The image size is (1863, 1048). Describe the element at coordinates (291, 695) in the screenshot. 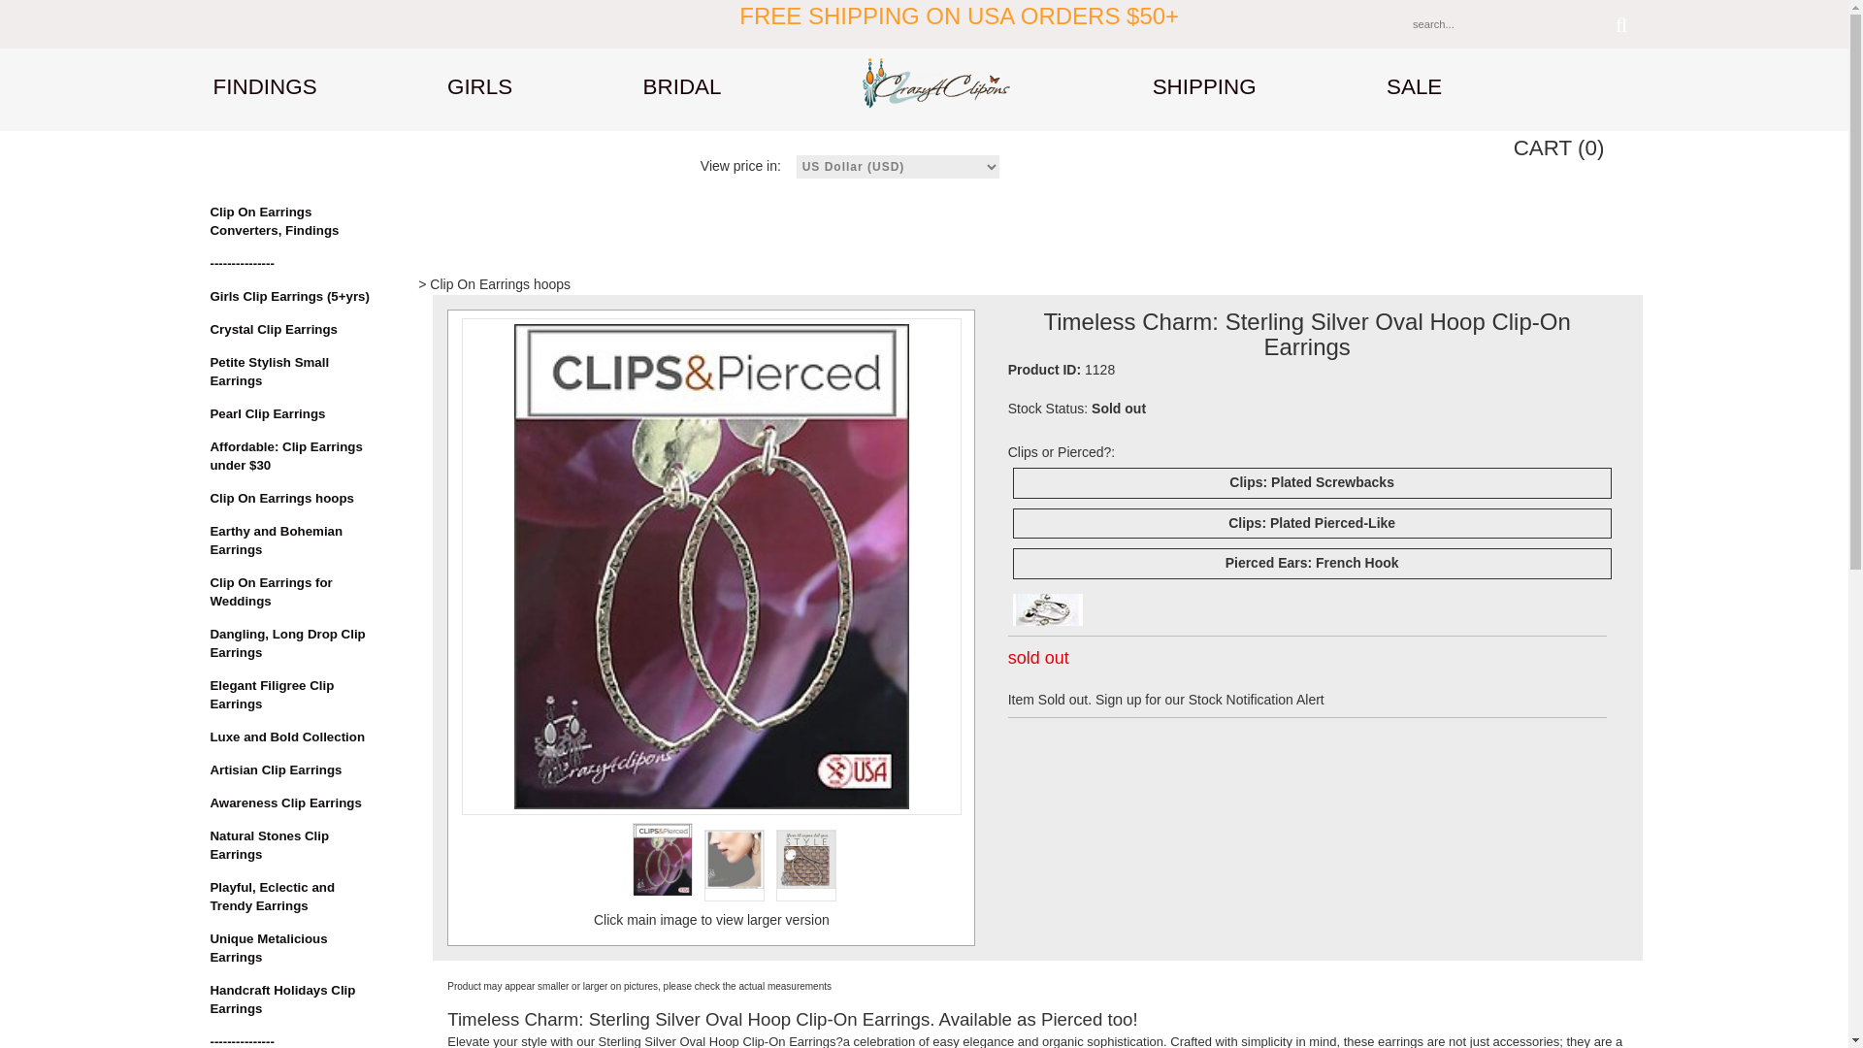

I see `Elegant Filigree Clip Earrings` at that location.